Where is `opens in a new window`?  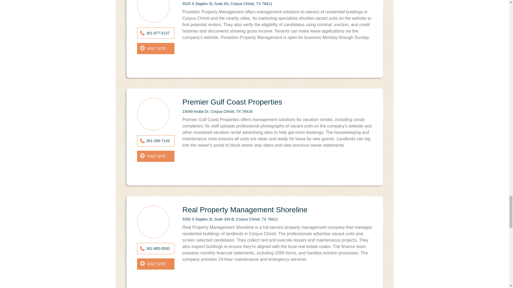
opens in a new window is located at coordinates (156, 264).